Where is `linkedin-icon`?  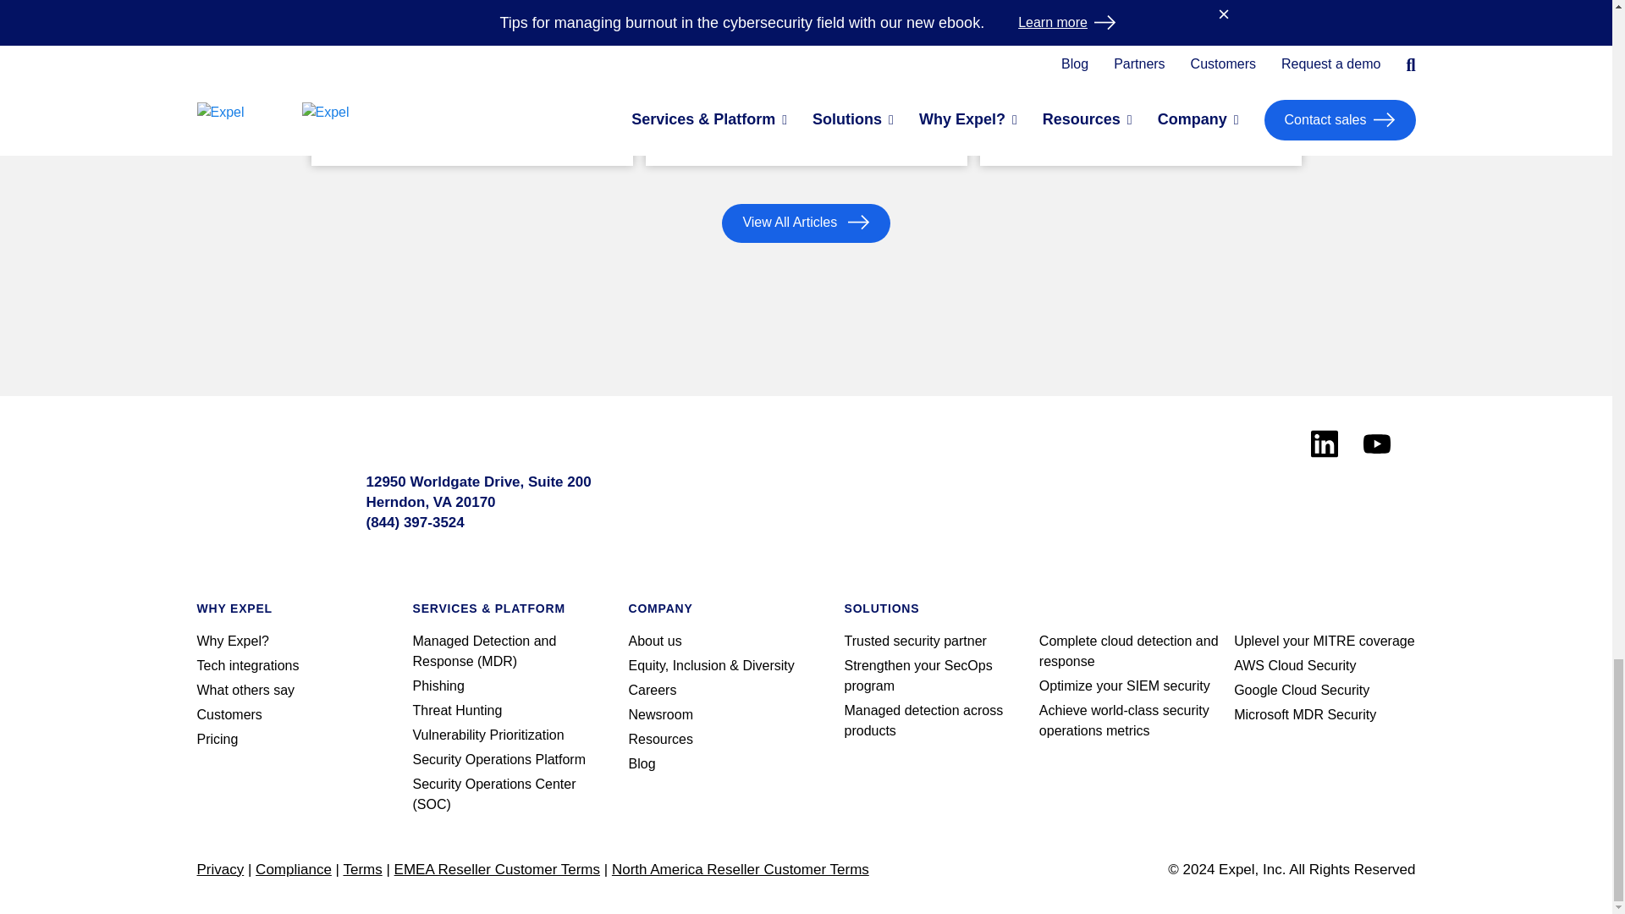 linkedin-icon is located at coordinates (1324, 443).